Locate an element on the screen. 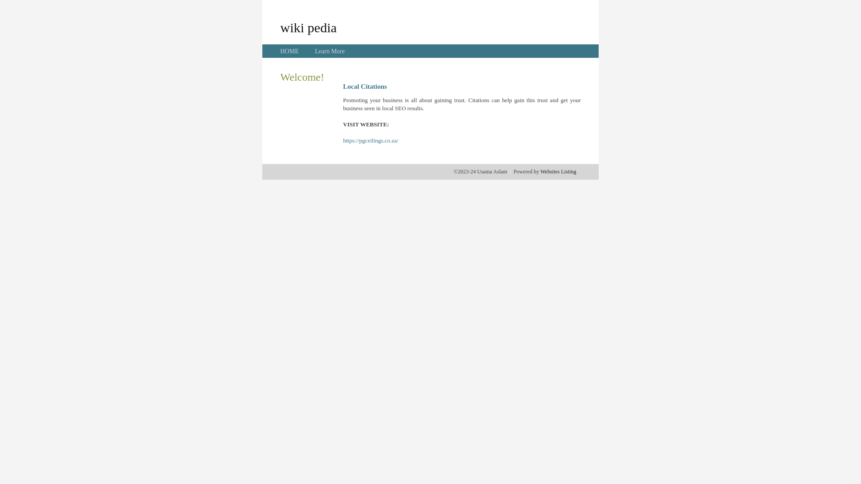  https://pgceilings.co.za/ is located at coordinates (370, 141).